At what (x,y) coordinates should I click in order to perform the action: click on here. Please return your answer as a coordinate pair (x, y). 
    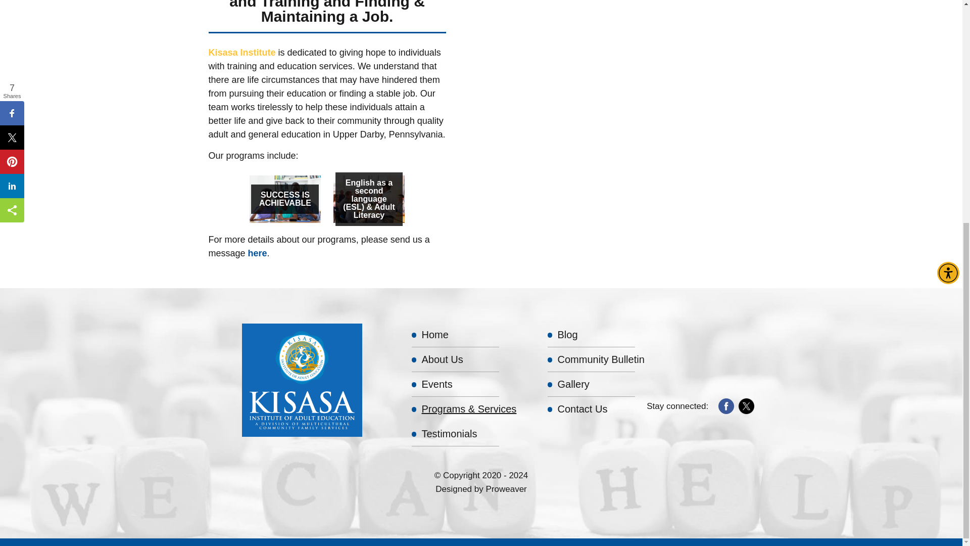
    Looking at the image, I should click on (258, 253).